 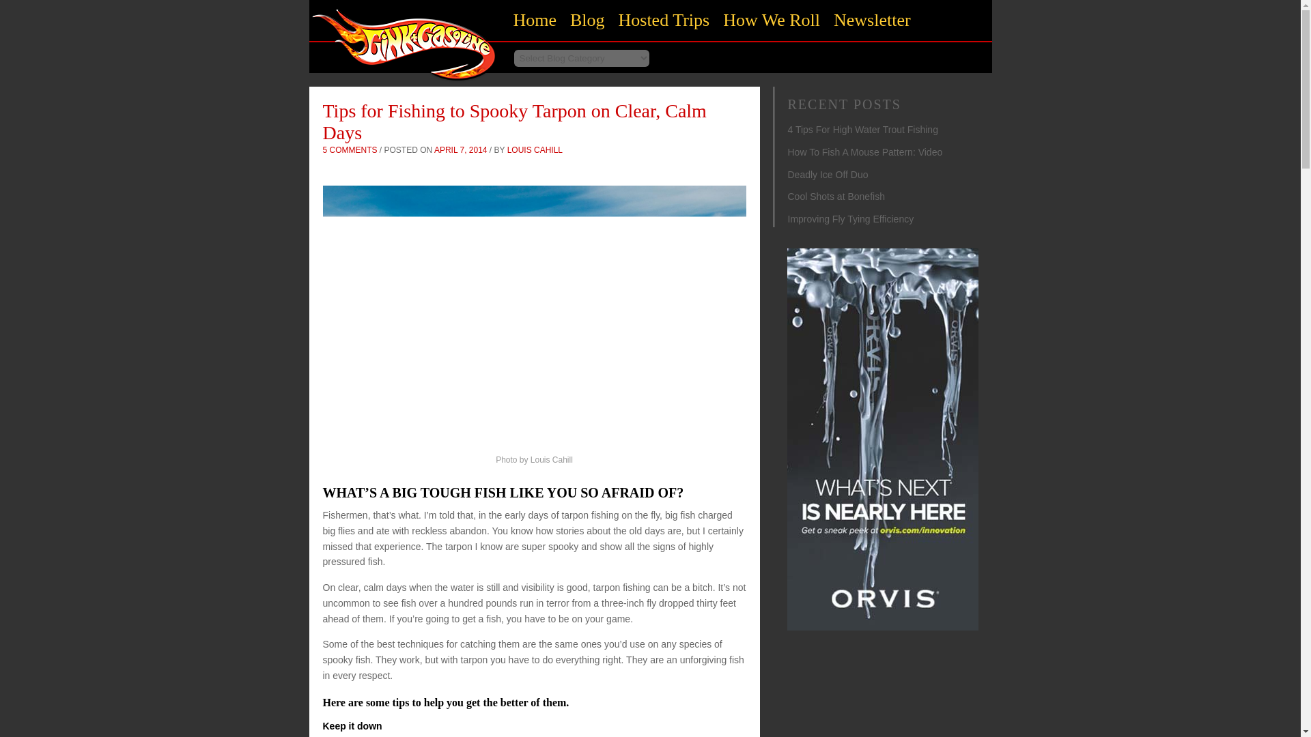 I want to click on APRIL 7, 2014, so click(x=460, y=149).